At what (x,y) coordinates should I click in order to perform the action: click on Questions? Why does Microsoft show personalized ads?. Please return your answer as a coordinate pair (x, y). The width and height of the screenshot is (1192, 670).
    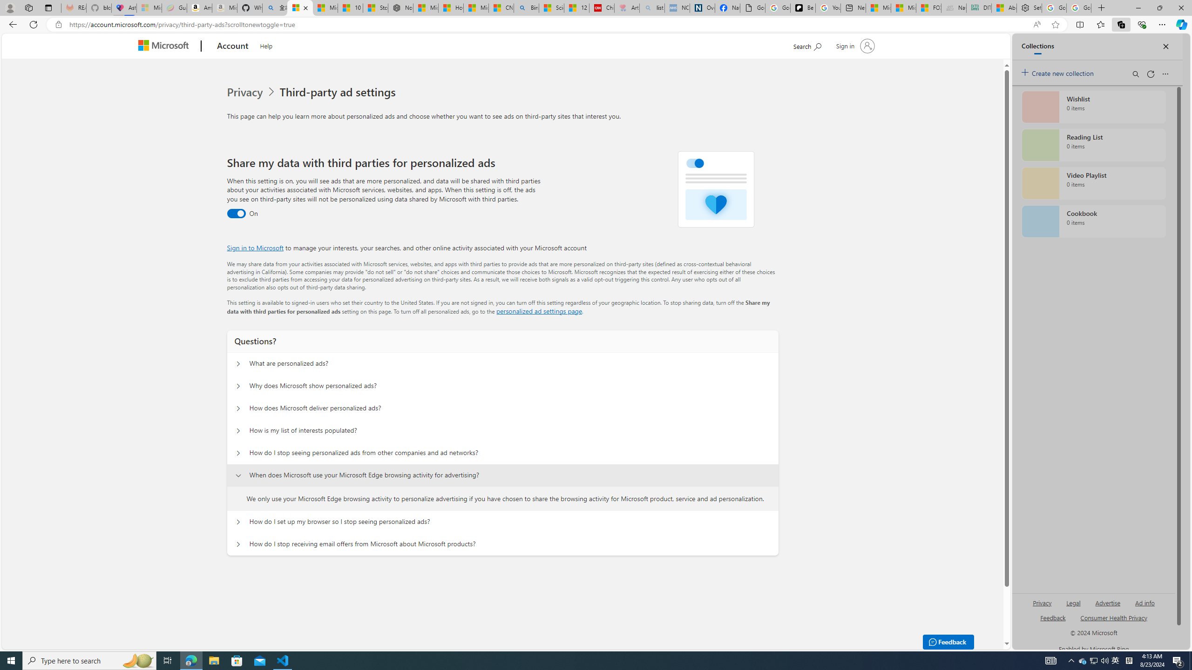
    Looking at the image, I should click on (237, 386).